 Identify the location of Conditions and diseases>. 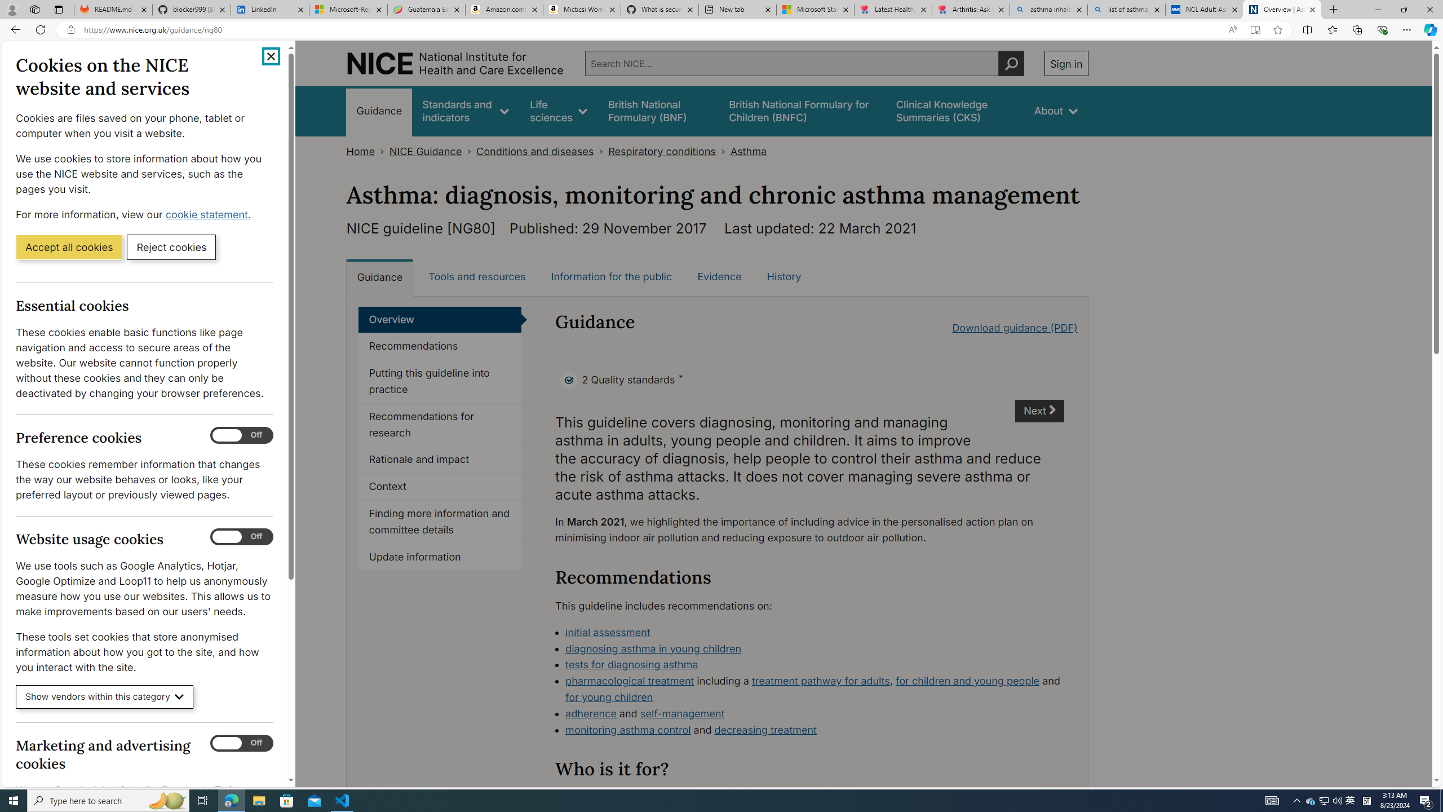
(542, 151).